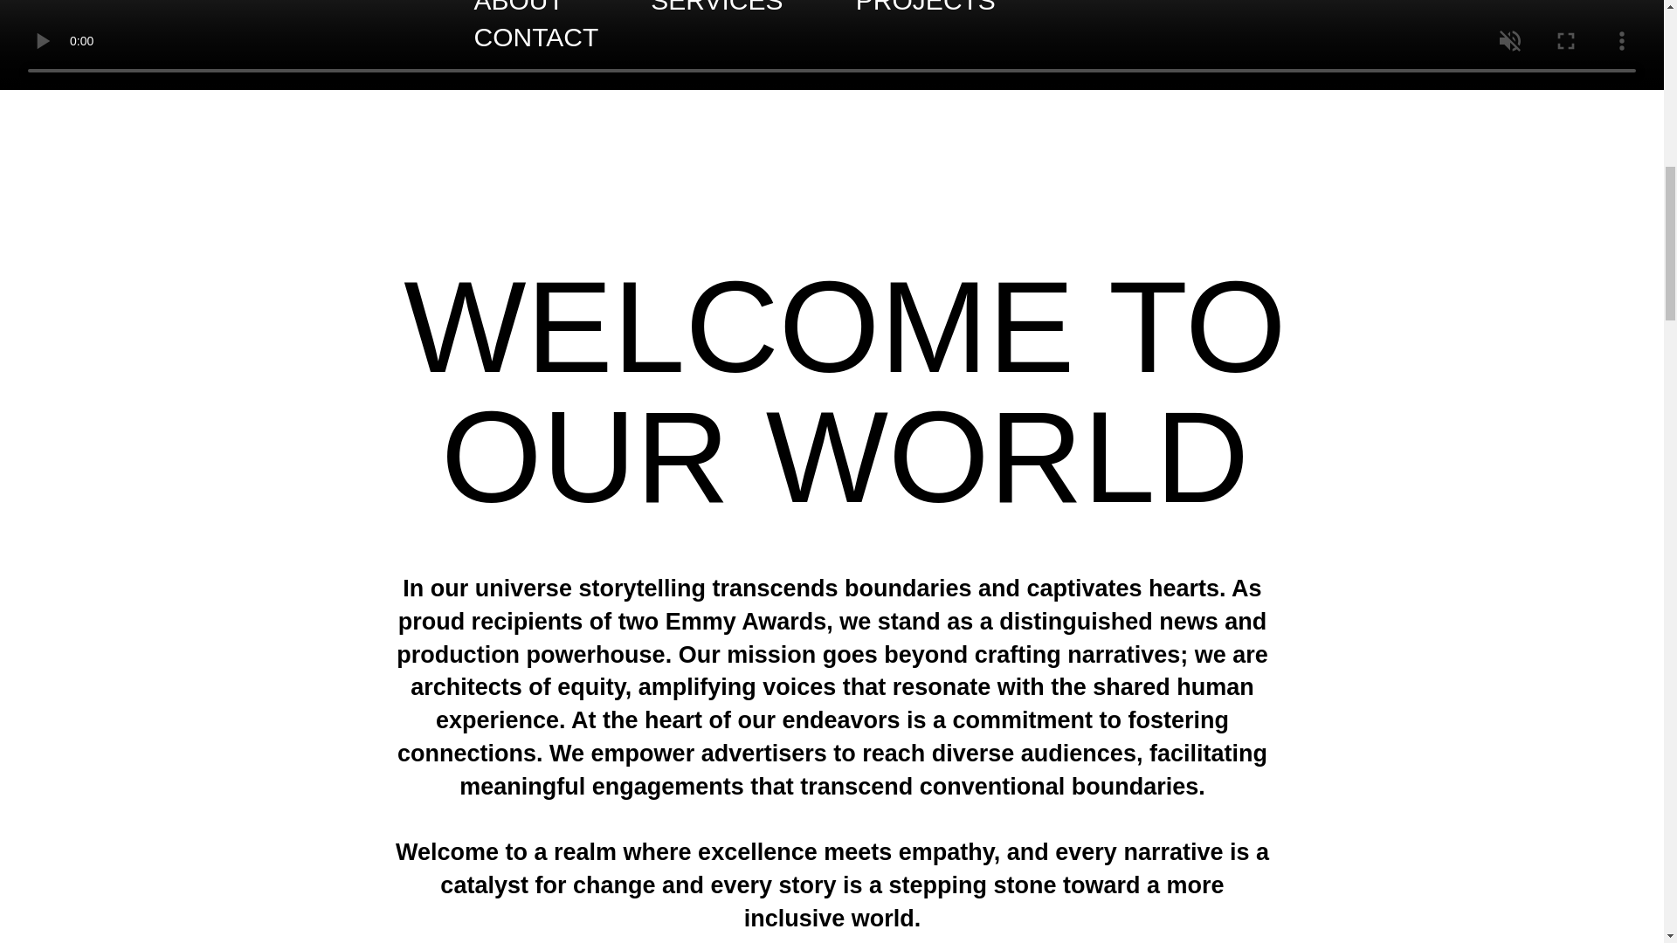 Image resolution: width=1677 pixels, height=943 pixels. What do you see at coordinates (521, 7) in the screenshot?
I see `ABOUT ` at bounding box center [521, 7].